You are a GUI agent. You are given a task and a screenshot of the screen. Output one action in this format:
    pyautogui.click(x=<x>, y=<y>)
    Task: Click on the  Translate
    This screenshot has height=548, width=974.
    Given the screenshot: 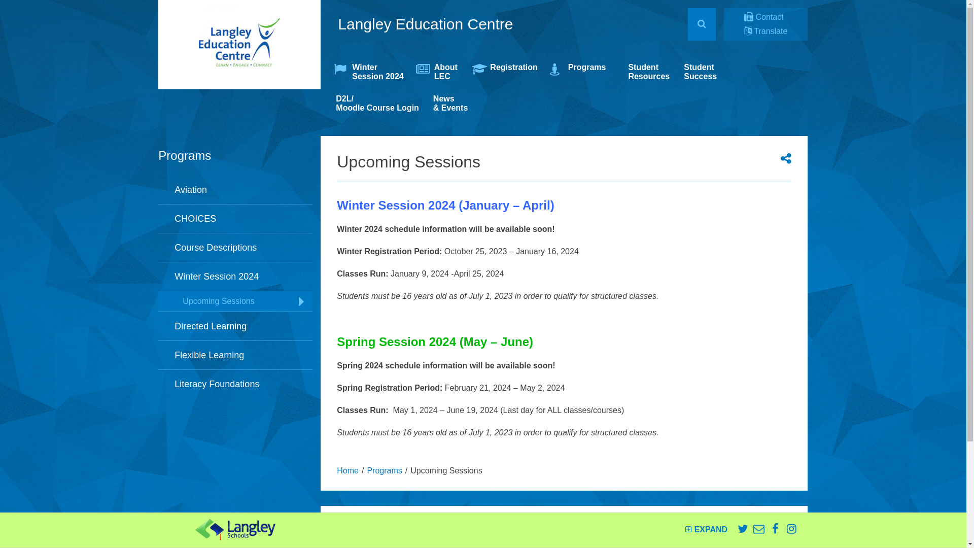 What is the action you would take?
    pyautogui.click(x=766, y=31)
    